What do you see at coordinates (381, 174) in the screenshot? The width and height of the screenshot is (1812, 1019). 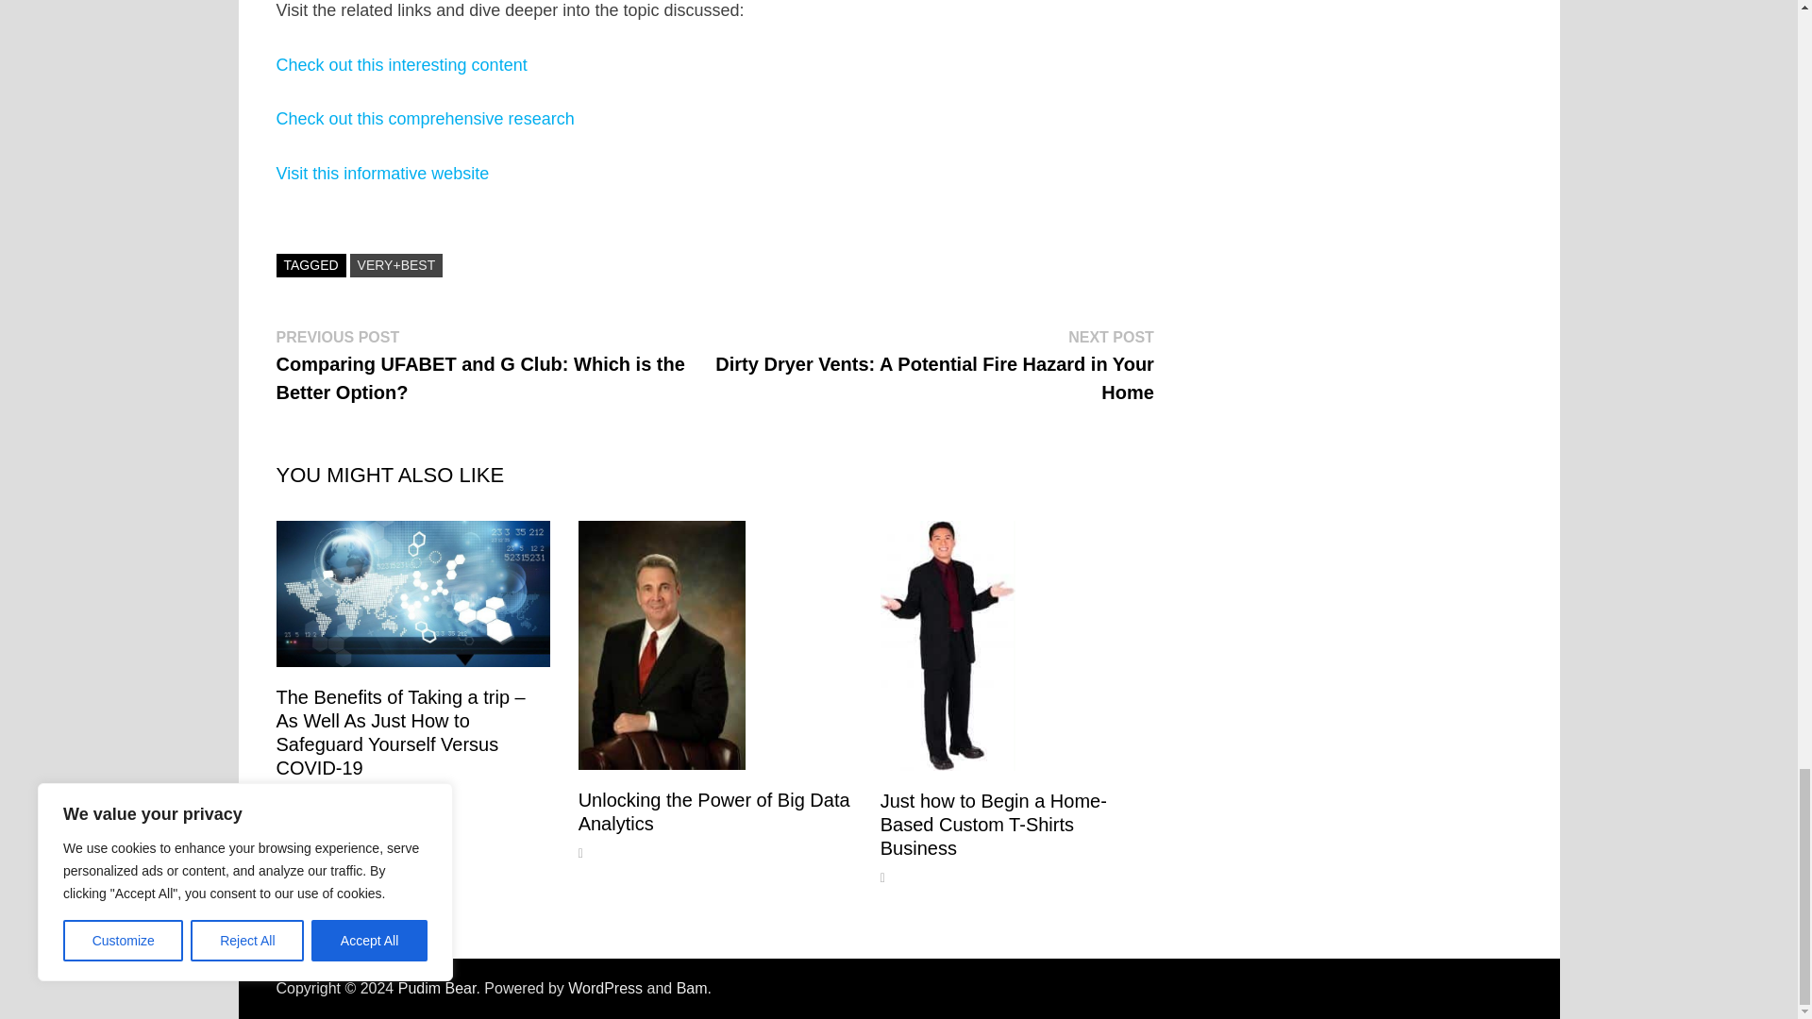 I see `Visit this informative website` at bounding box center [381, 174].